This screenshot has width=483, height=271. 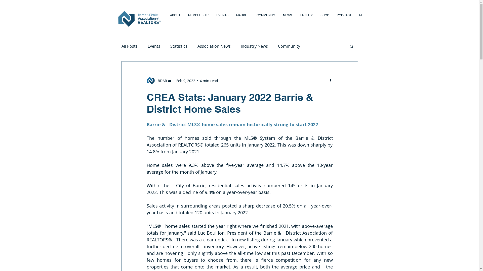 What do you see at coordinates (344, 20) in the screenshot?
I see `PODCAST` at bounding box center [344, 20].